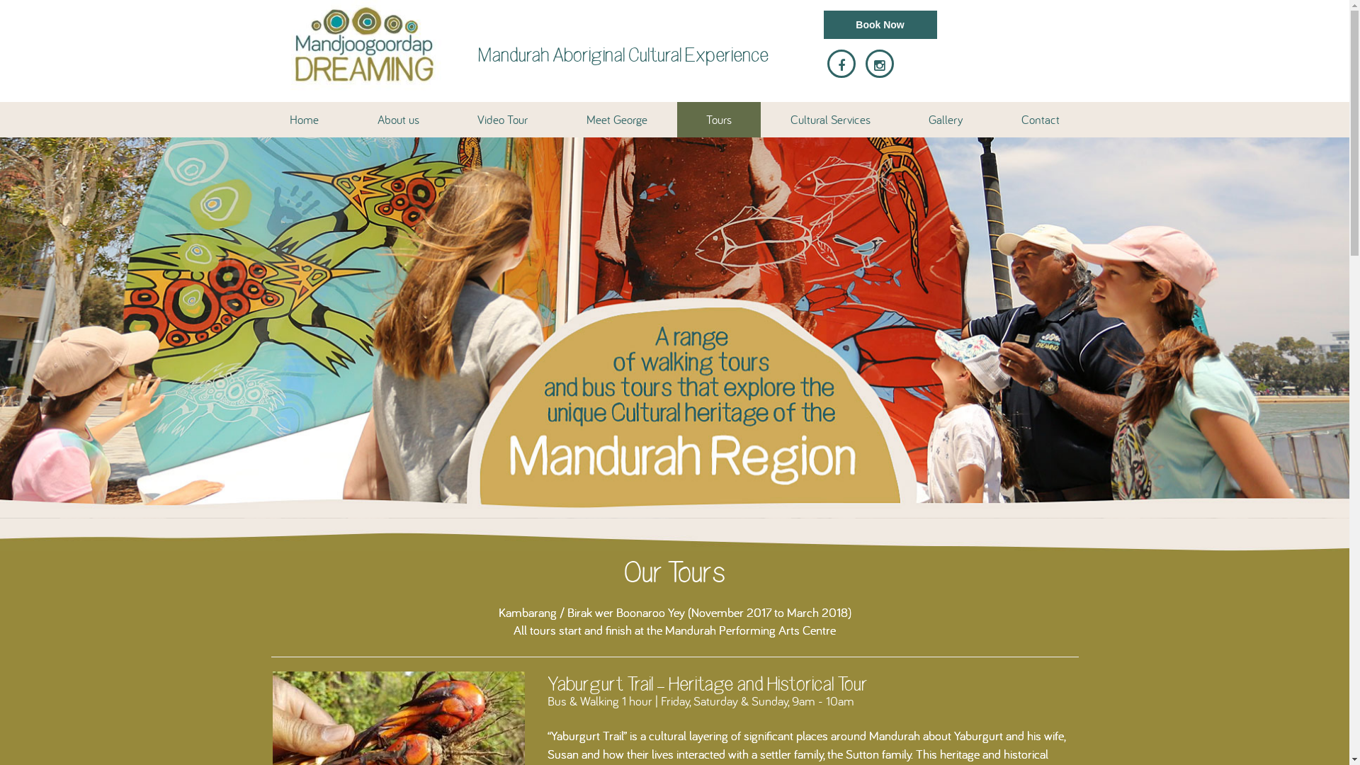 Image resolution: width=1360 pixels, height=765 pixels. What do you see at coordinates (398, 120) in the screenshot?
I see `About us` at bounding box center [398, 120].